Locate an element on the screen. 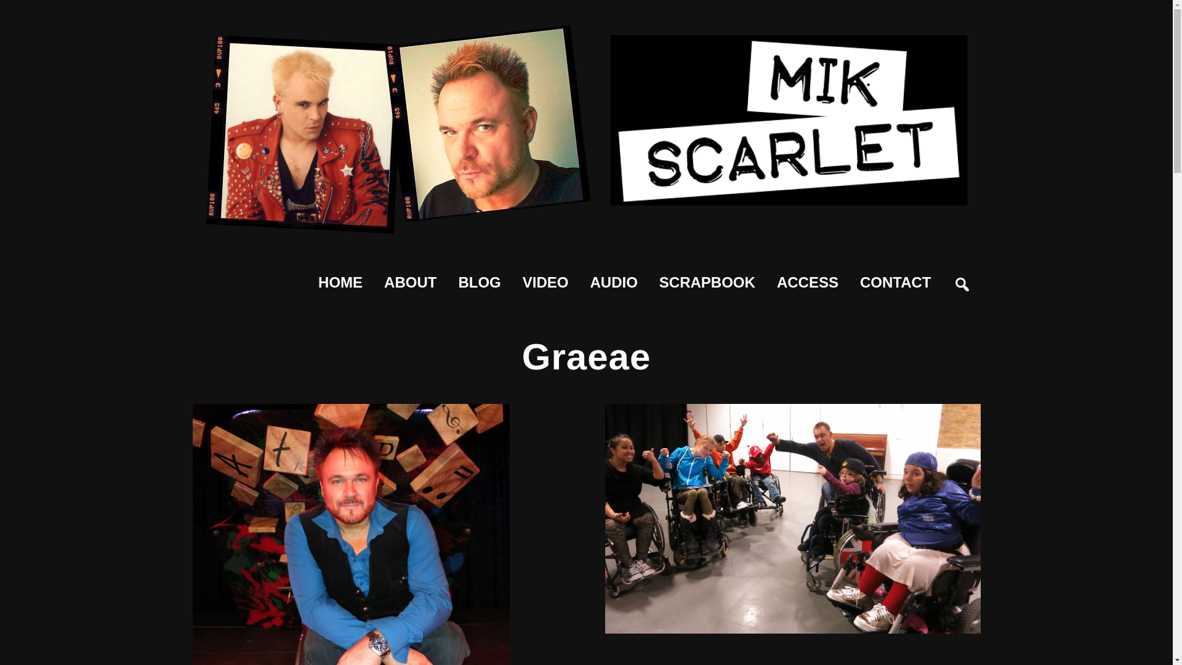  VIDEO is located at coordinates (545, 282).